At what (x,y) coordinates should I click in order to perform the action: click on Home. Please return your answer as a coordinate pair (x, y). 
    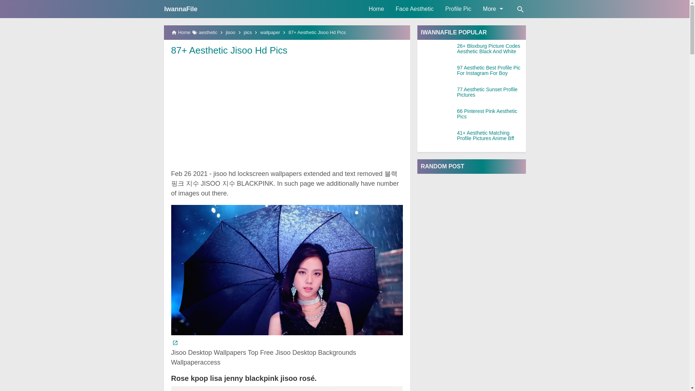
    Looking at the image, I should click on (376, 9).